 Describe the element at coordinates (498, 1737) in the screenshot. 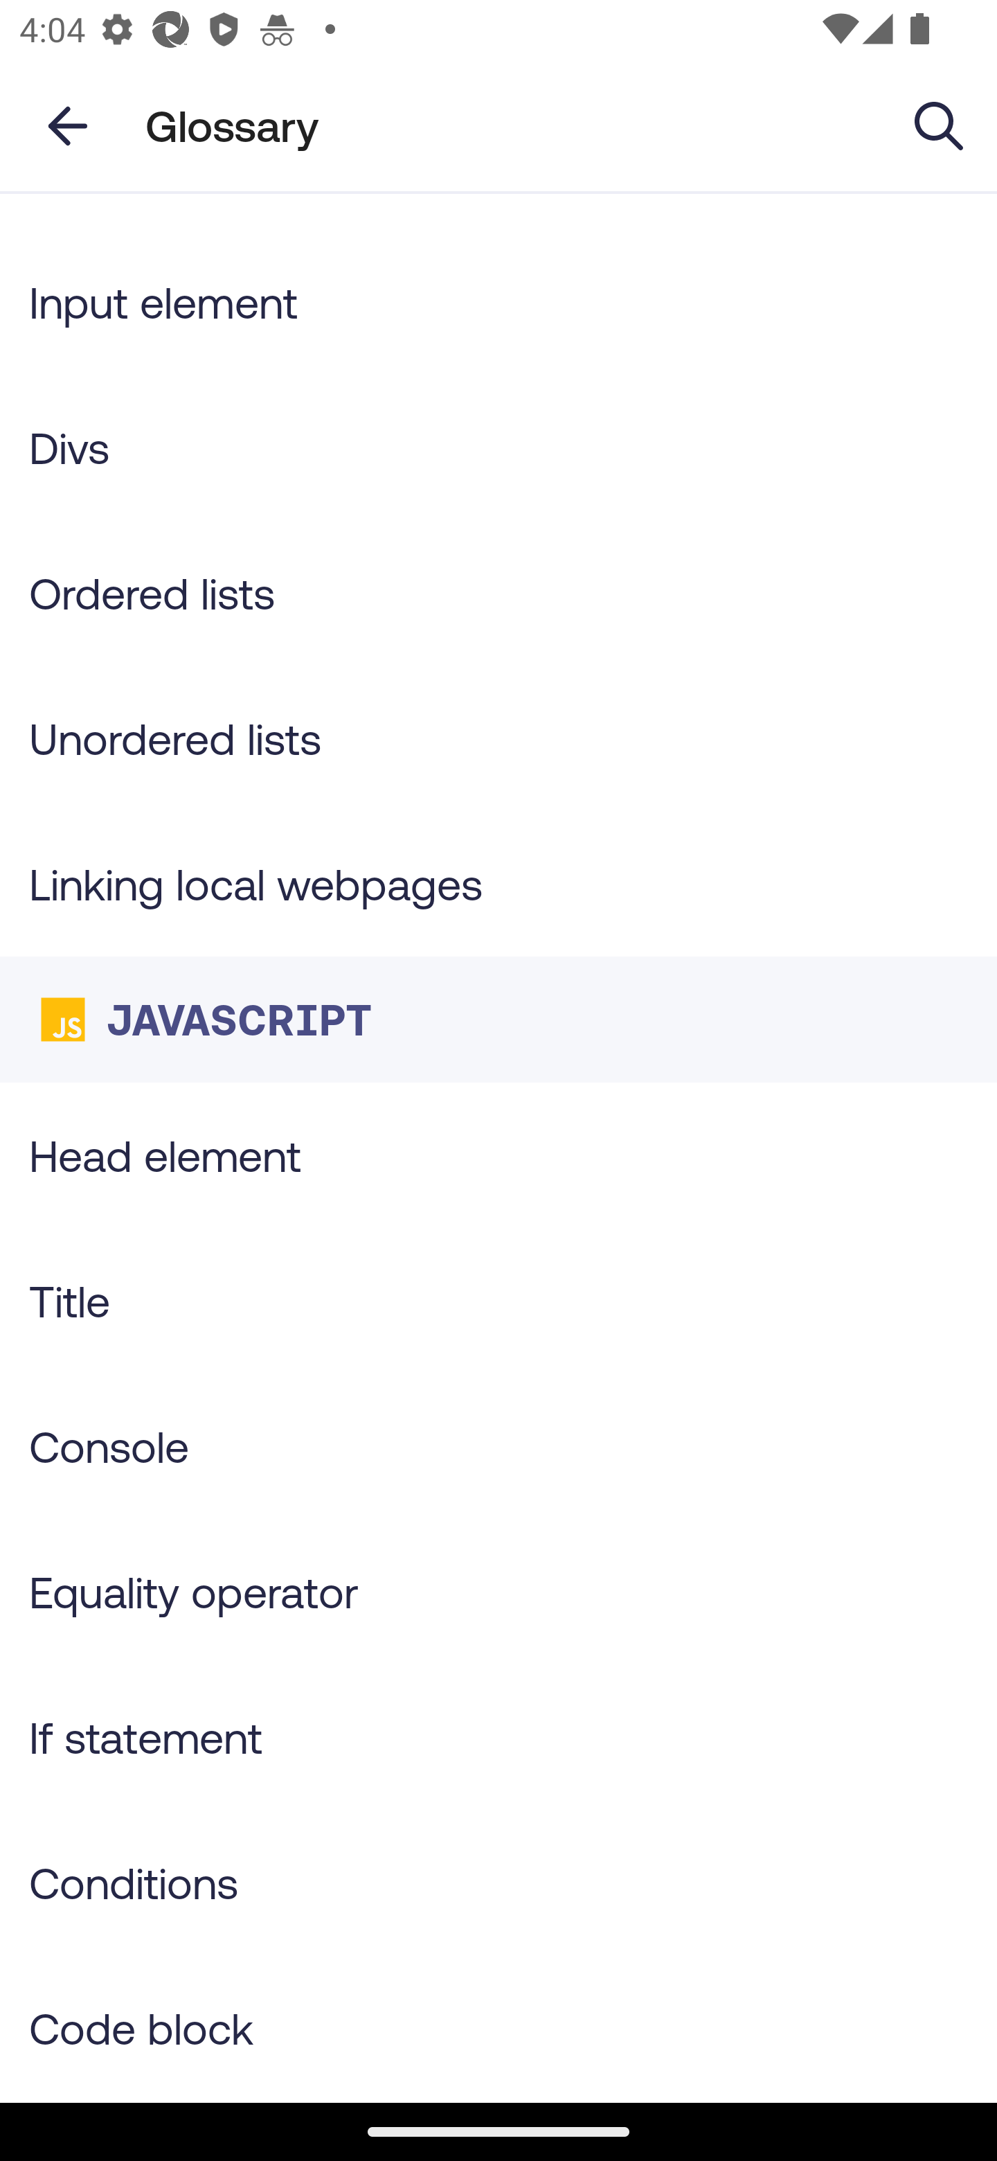

I see `If statement` at that location.